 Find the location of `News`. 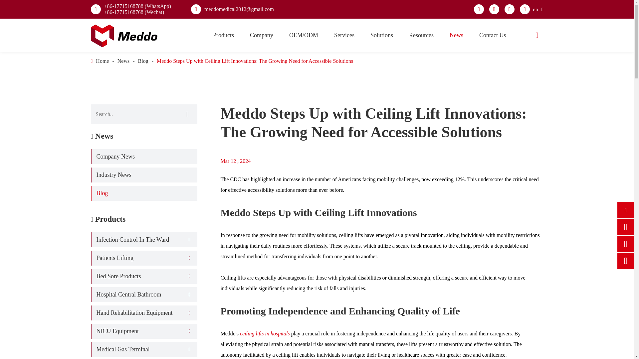

News is located at coordinates (123, 61).